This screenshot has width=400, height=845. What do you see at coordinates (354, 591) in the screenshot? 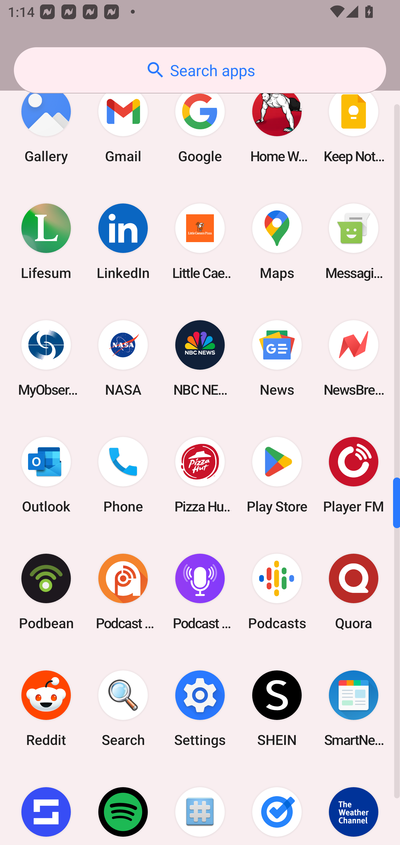
I see `Quora` at bounding box center [354, 591].